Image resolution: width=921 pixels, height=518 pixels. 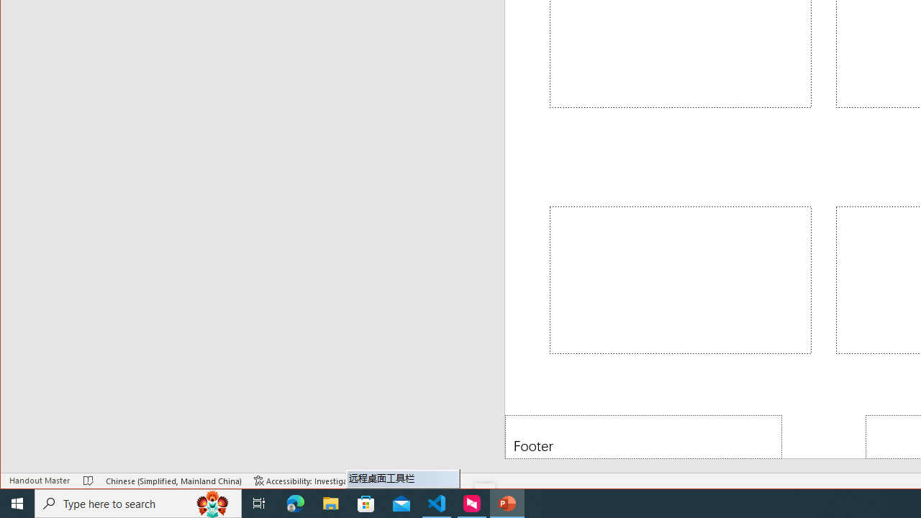 I want to click on Footer, so click(x=643, y=436).